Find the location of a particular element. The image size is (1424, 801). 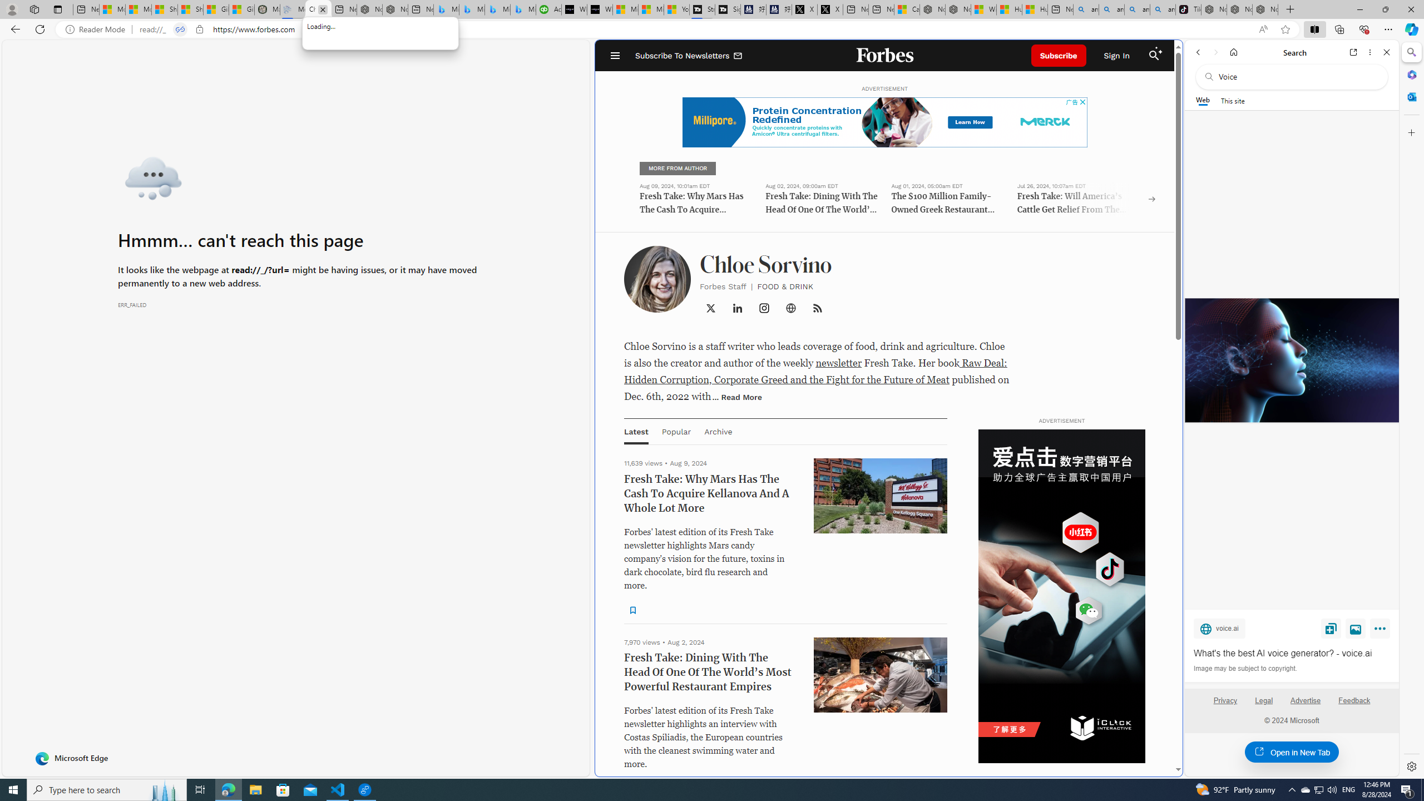

Save is located at coordinates (1331, 628).